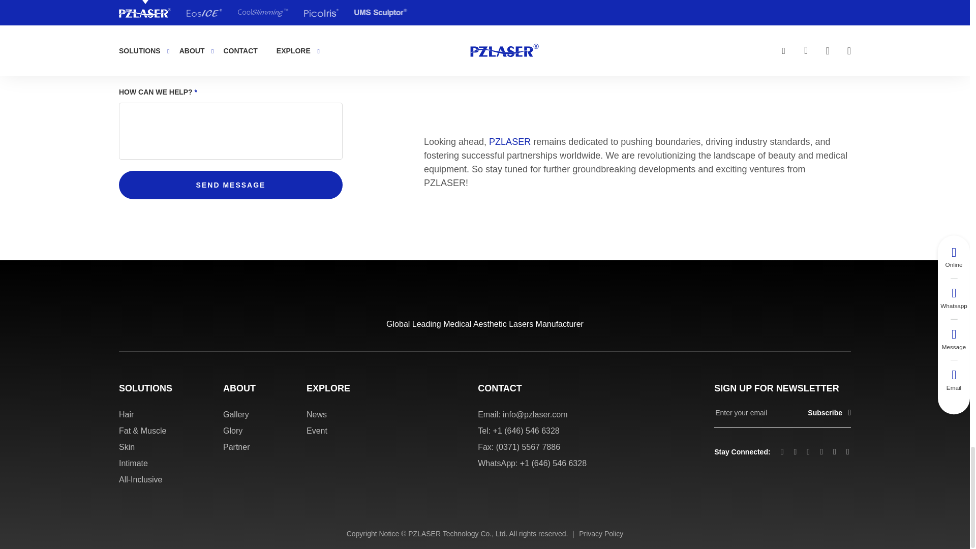  Describe the element at coordinates (825, 413) in the screenshot. I see `Subscribe` at that location.